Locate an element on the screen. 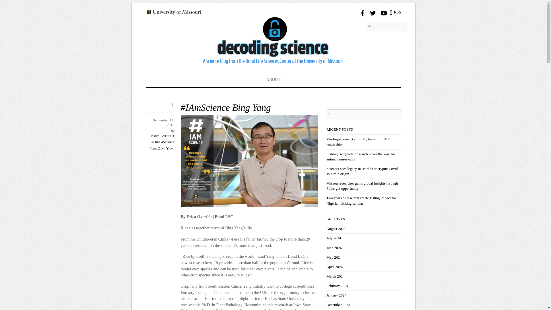 Image resolution: width=551 pixels, height=310 pixels. April 2024 is located at coordinates (335, 267).